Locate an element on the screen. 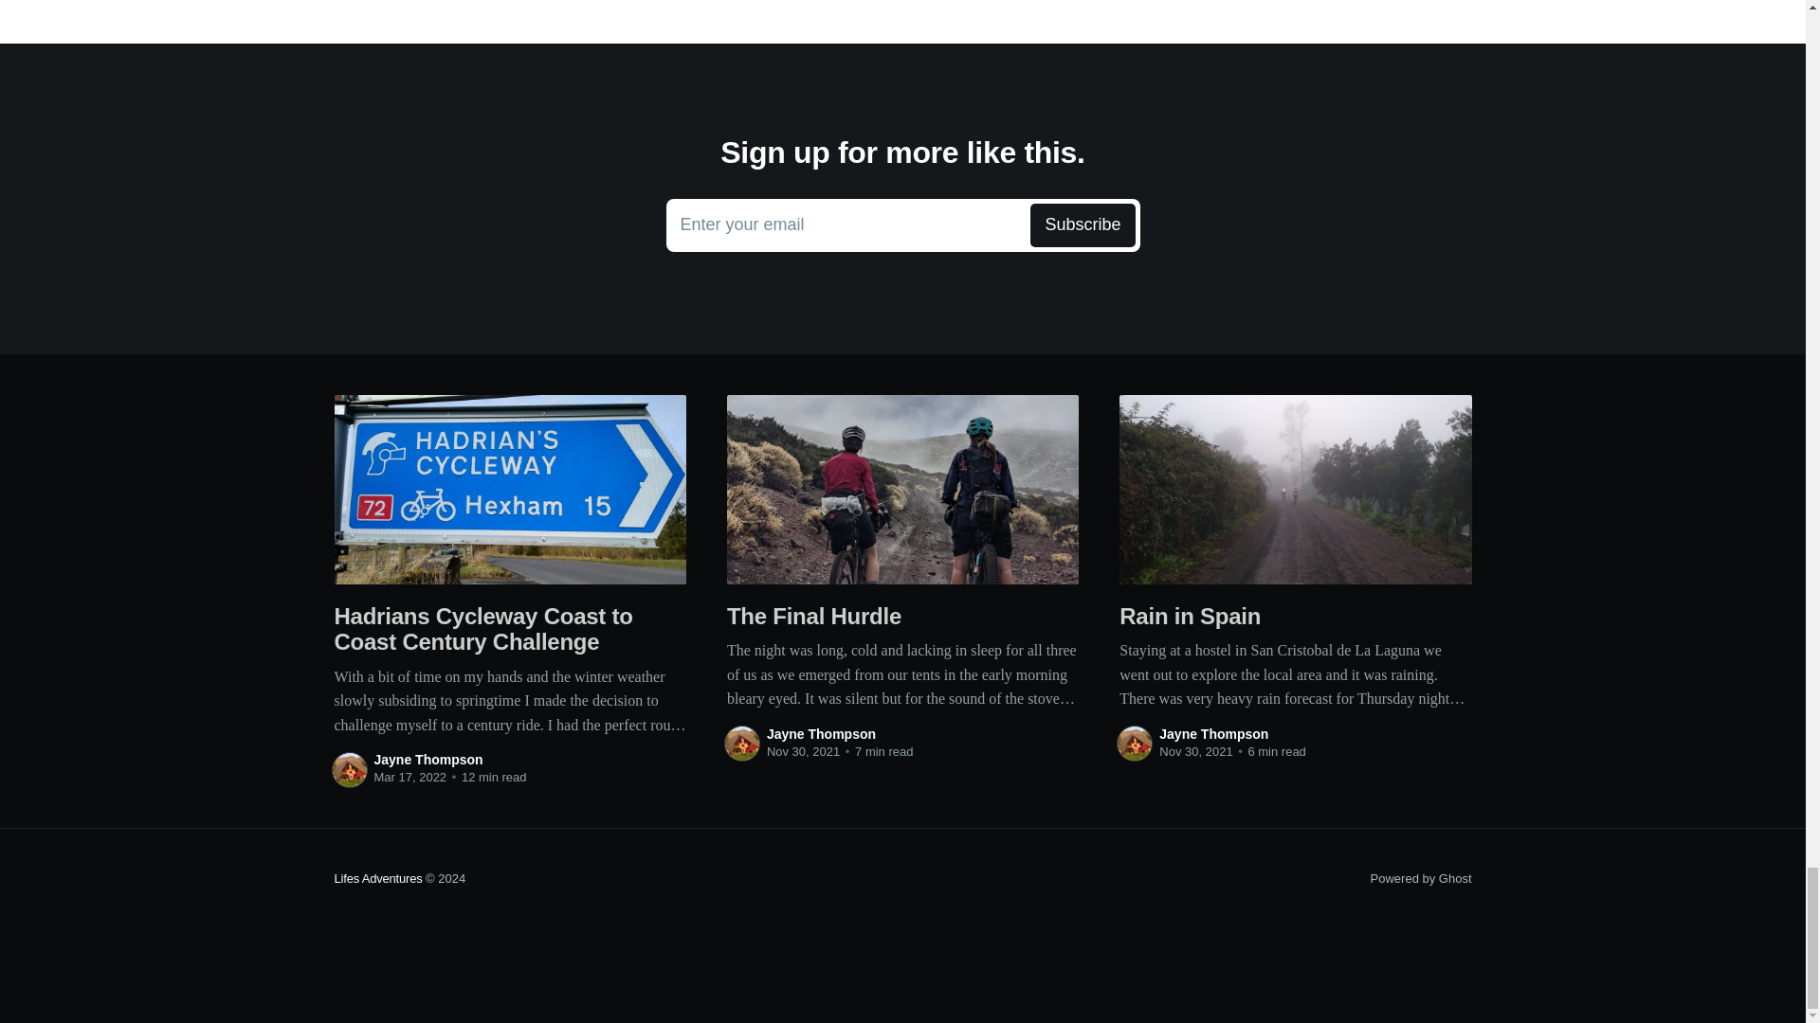 The height and width of the screenshot is (1023, 1820). Lifes Adventures is located at coordinates (377, 879).